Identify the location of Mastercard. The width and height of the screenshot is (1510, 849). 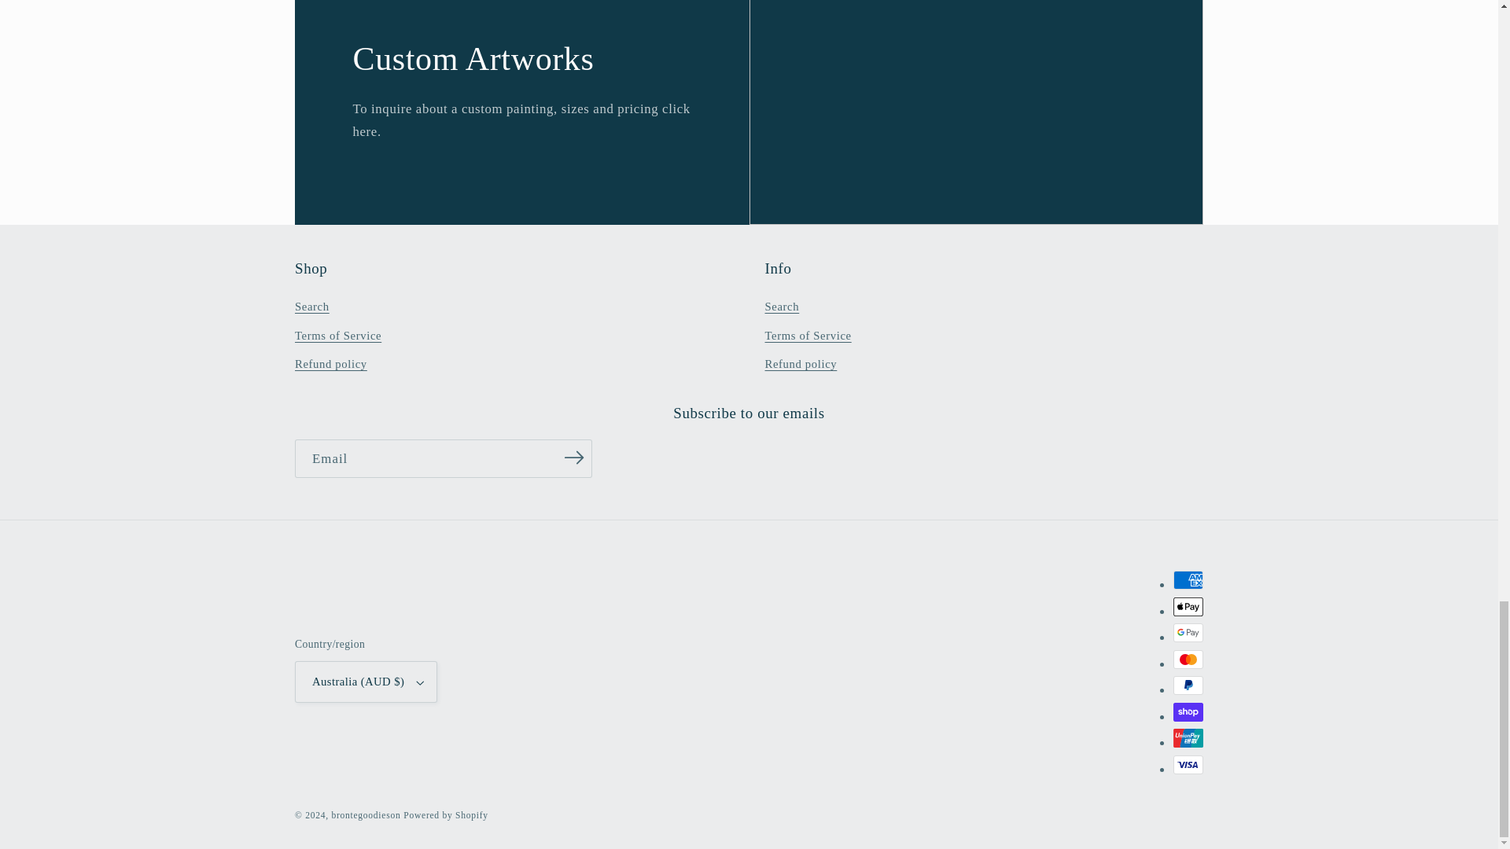
(1188, 660).